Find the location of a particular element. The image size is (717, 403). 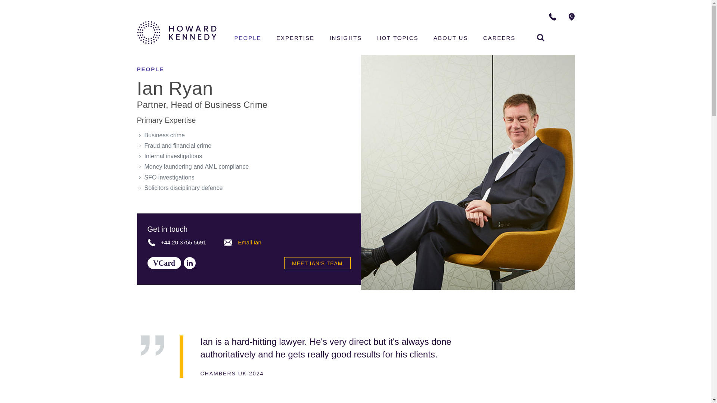

EXPERTISE is located at coordinates (295, 39).